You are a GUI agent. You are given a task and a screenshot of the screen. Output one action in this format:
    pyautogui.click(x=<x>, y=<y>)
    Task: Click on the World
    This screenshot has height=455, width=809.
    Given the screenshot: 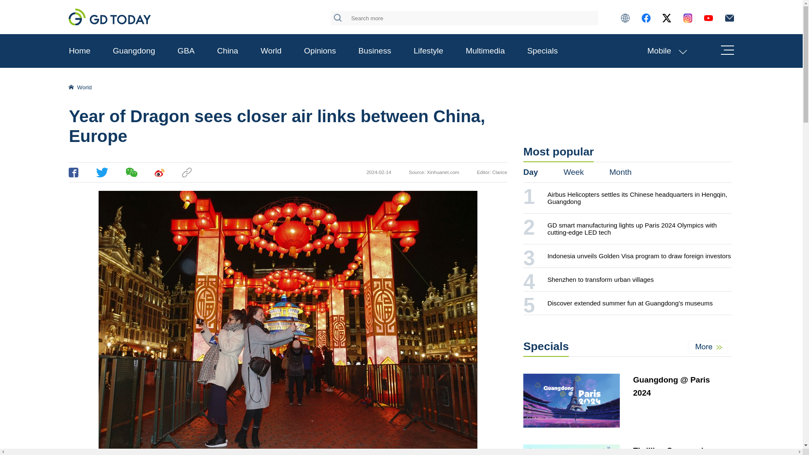 What is the action you would take?
    pyautogui.click(x=271, y=51)
    